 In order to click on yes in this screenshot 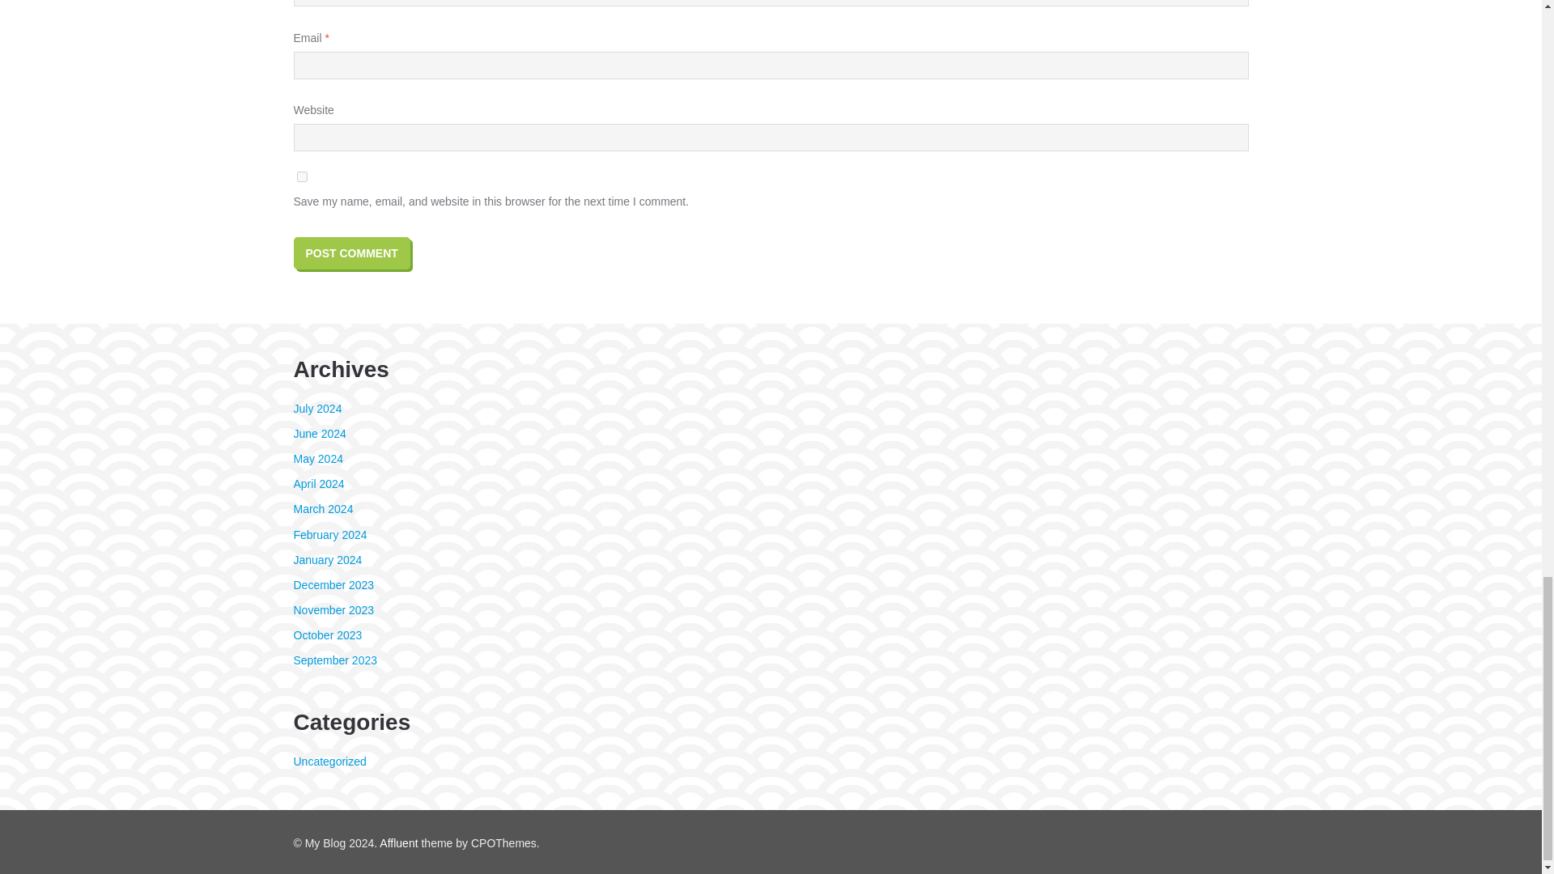, I will do `click(301, 176)`.